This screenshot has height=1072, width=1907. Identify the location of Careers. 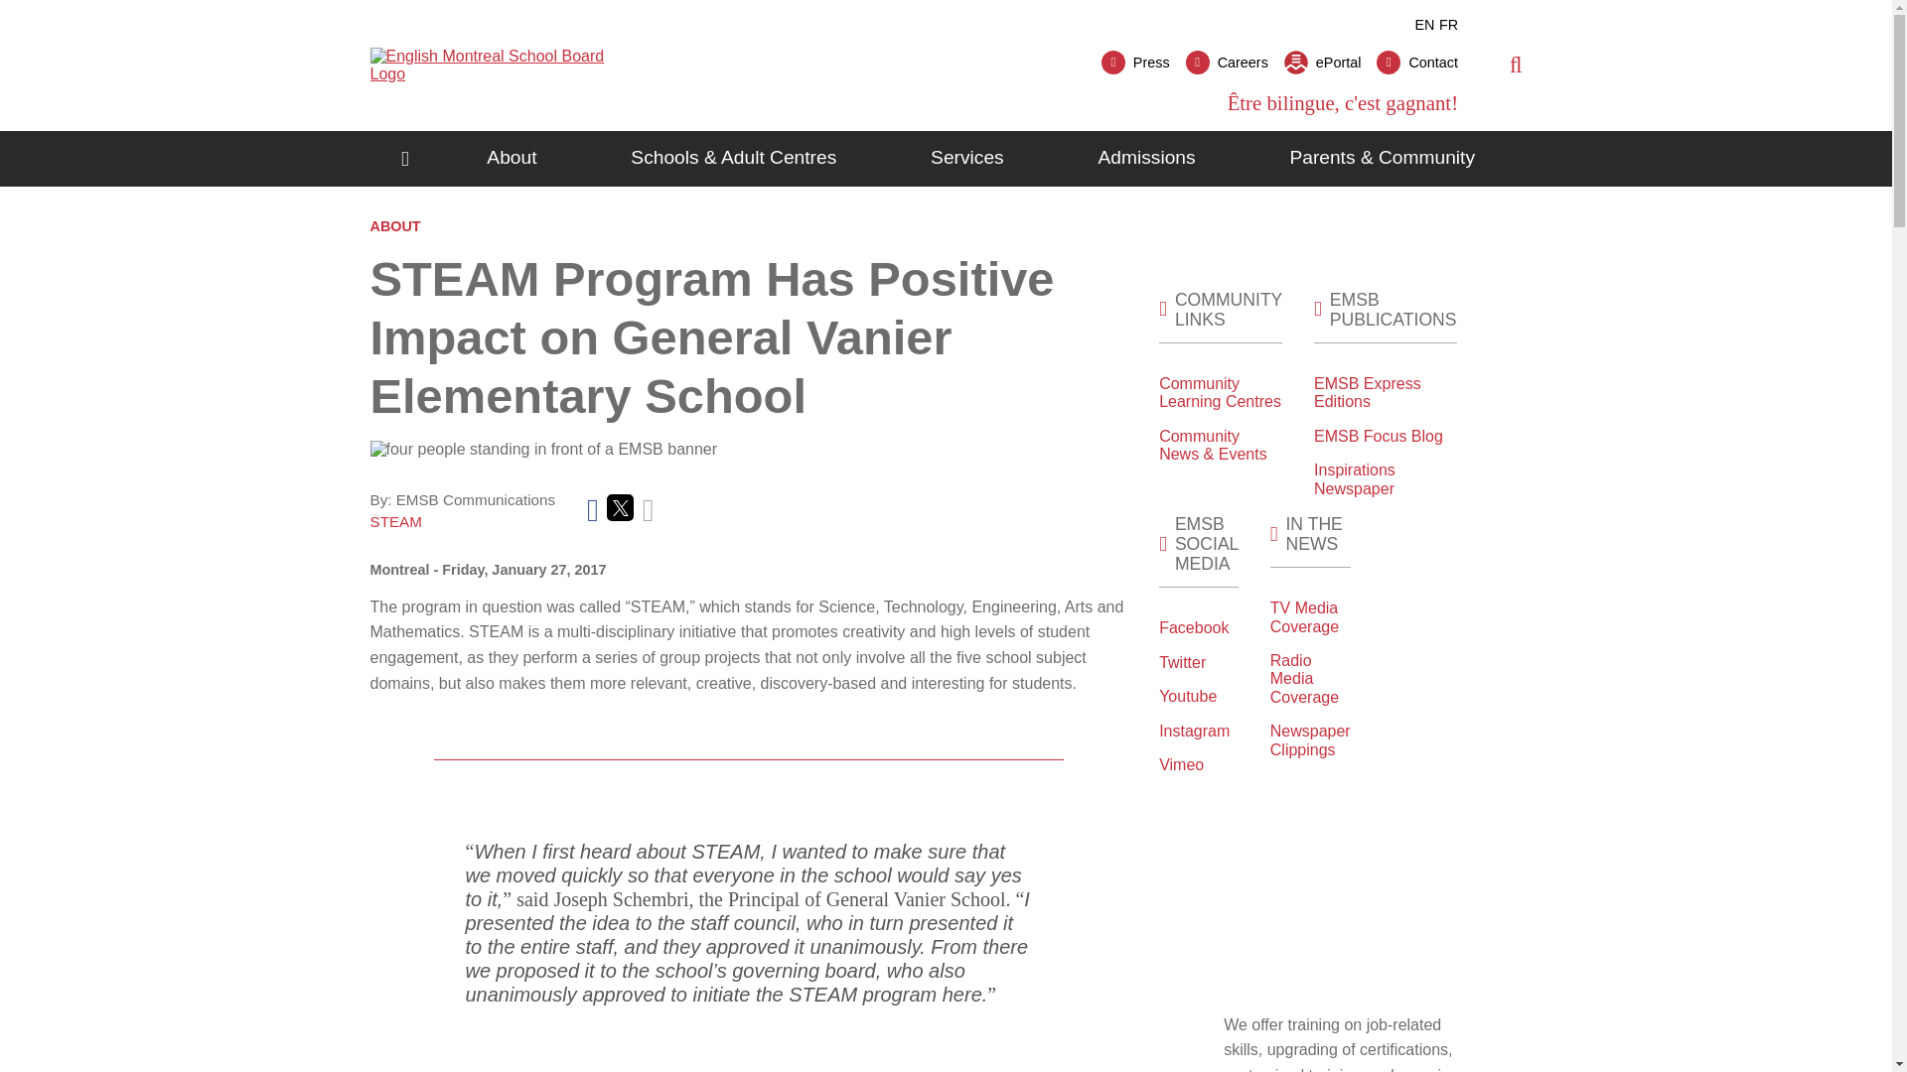
(1227, 62).